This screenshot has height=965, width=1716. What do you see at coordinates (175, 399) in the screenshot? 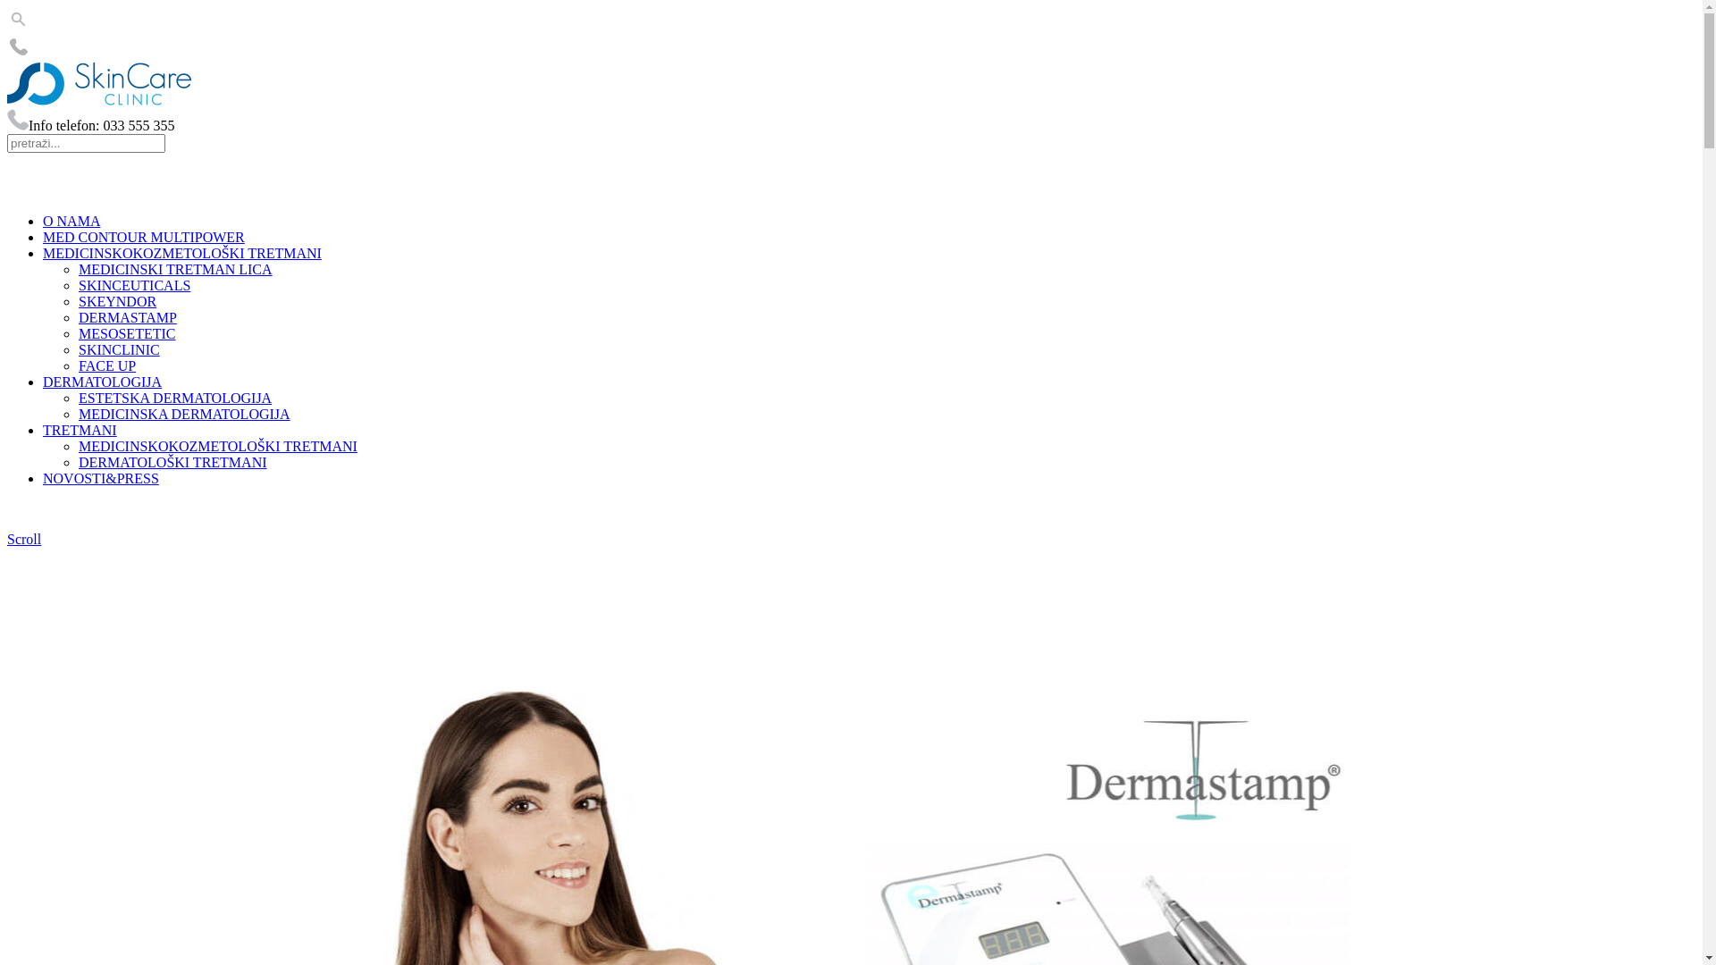
I see `ESTETSKA DERMATOLOGIJA` at bounding box center [175, 399].